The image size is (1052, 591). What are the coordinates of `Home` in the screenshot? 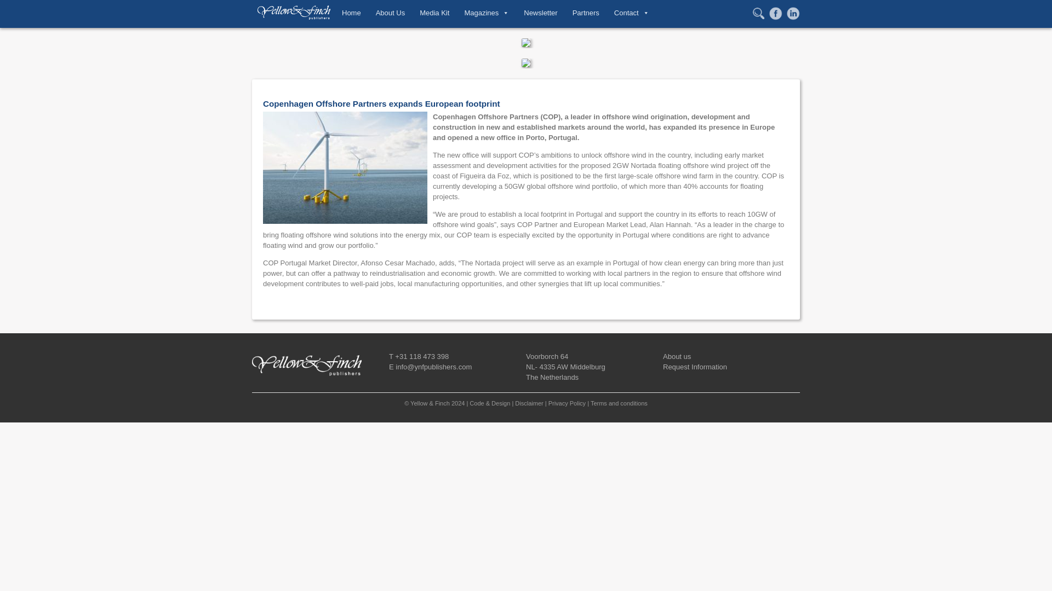 It's located at (351, 12).